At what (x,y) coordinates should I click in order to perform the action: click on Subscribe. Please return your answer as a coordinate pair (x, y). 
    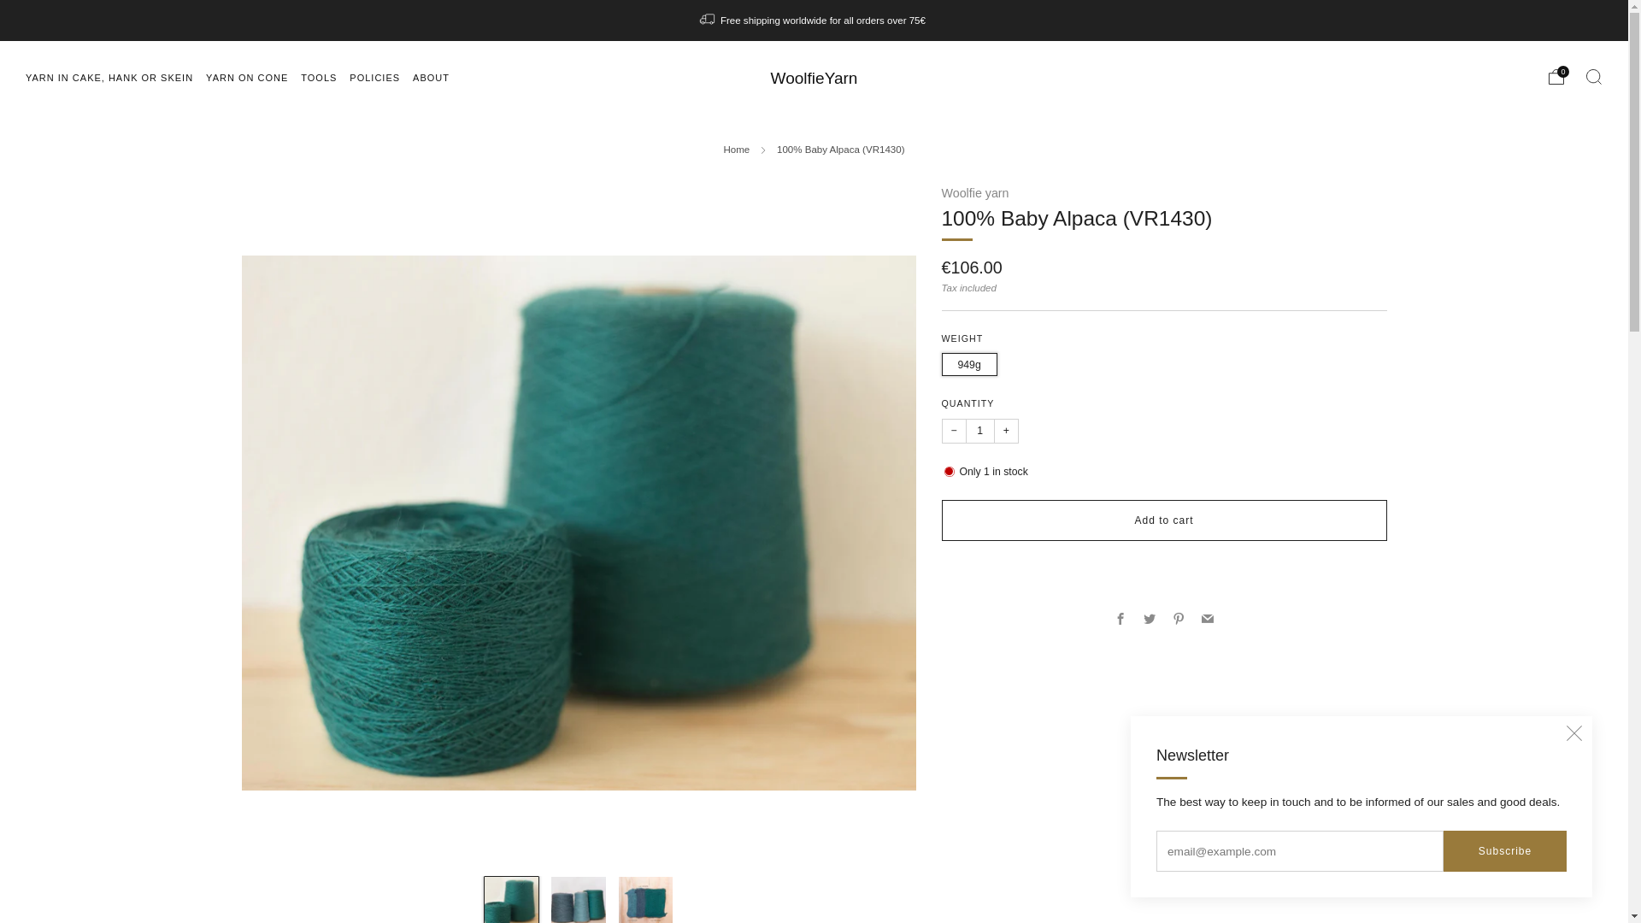
    Looking at the image, I should click on (1505, 851).